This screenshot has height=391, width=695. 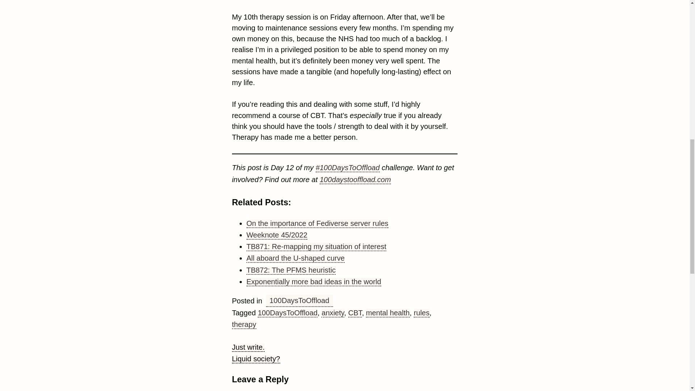 I want to click on therapy, so click(x=244, y=324).